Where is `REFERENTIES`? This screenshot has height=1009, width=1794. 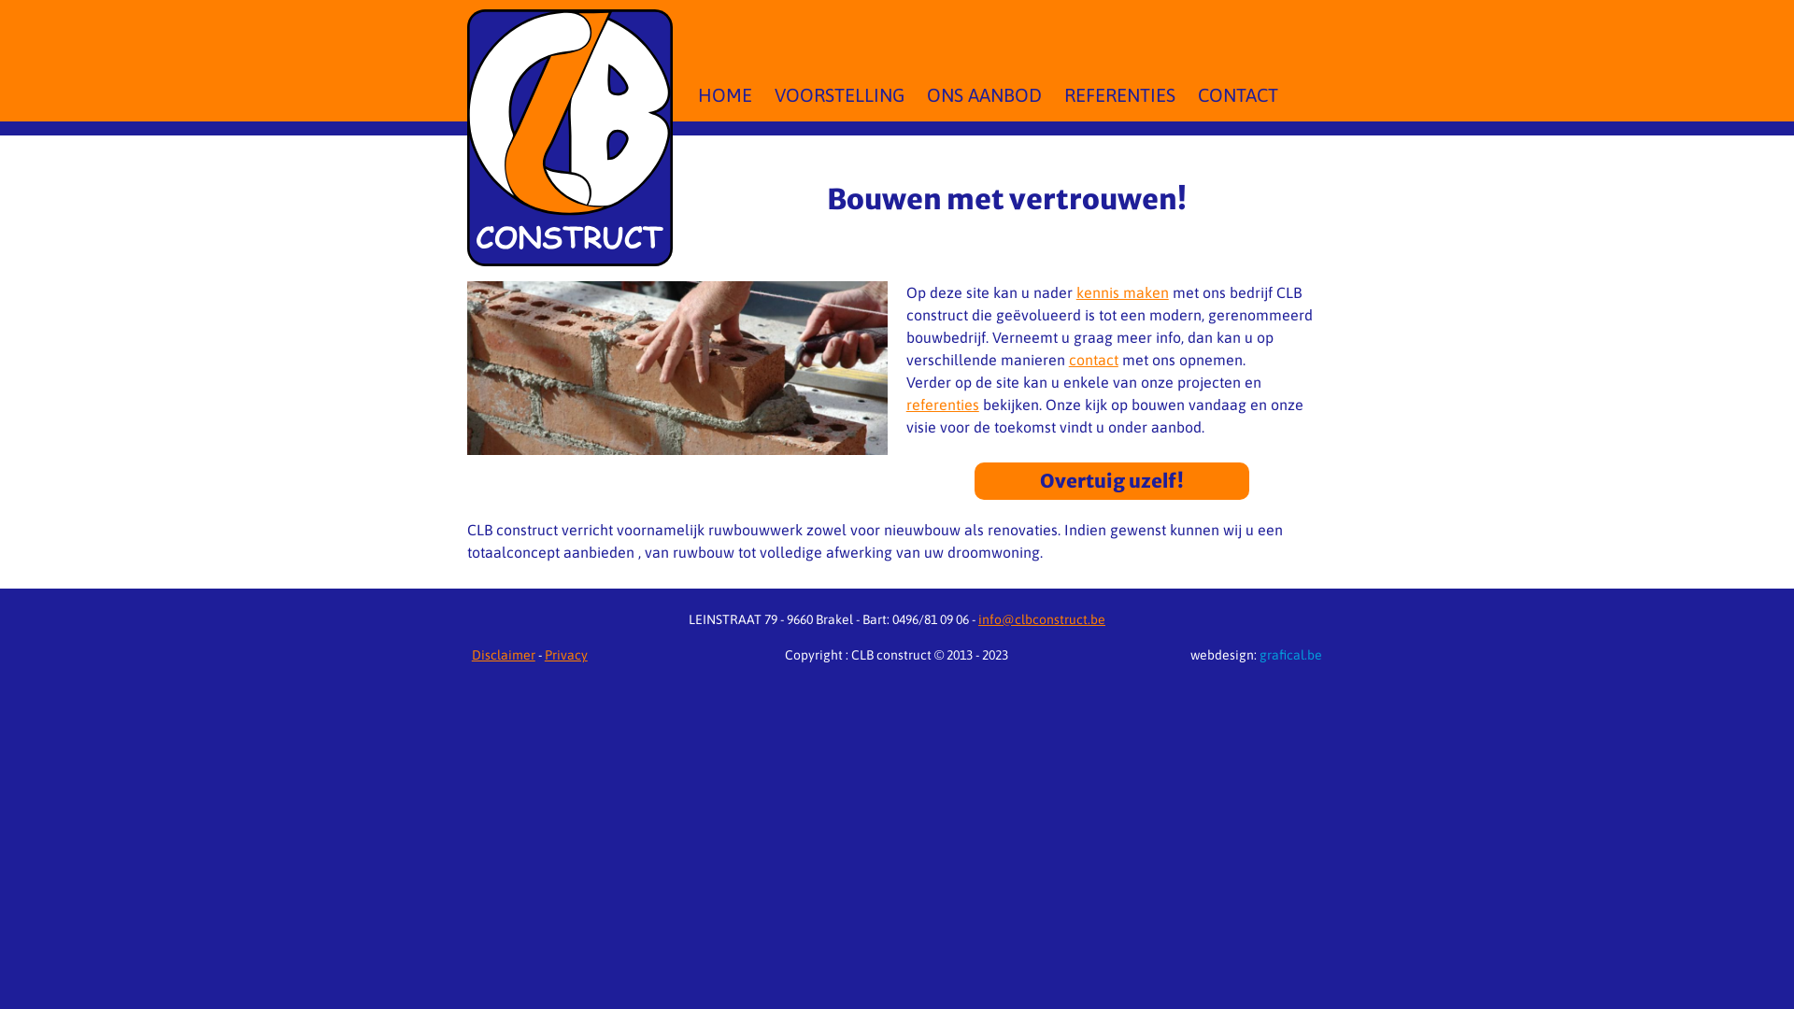
REFERENTIES is located at coordinates (1119, 95).